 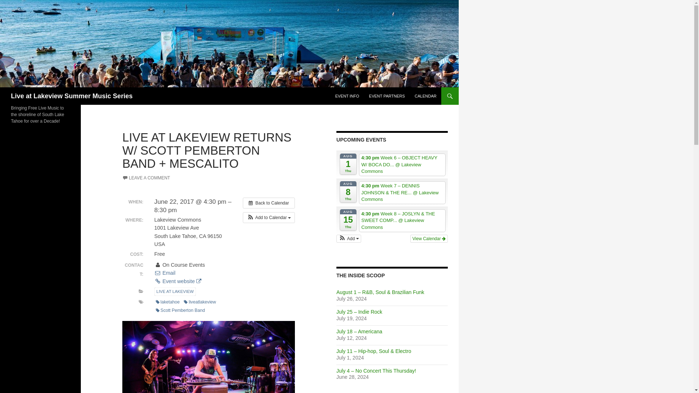 I want to click on View all events, so click(x=269, y=203).